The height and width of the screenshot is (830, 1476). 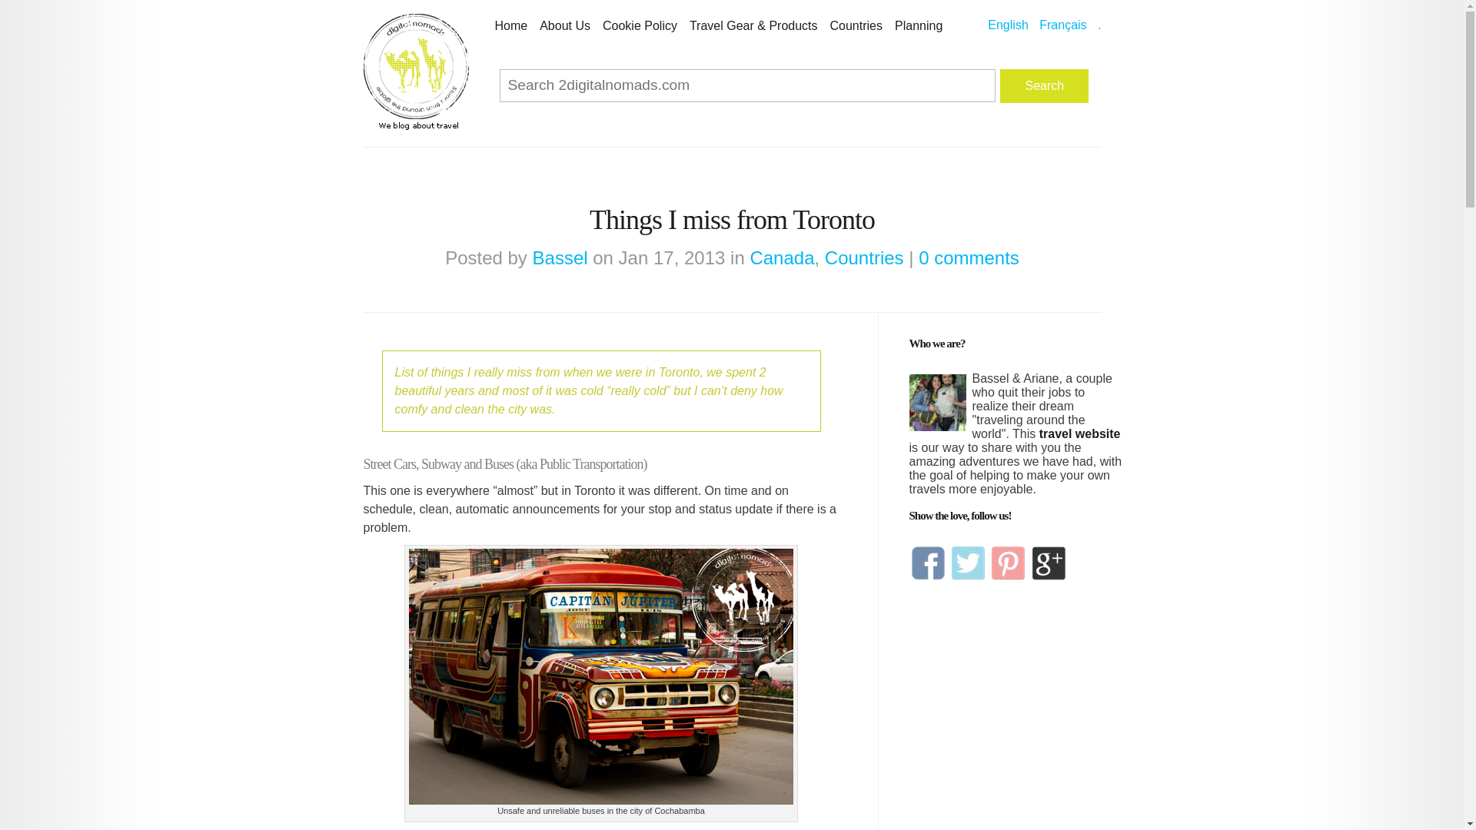 I want to click on About Us, so click(x=565, y=26).